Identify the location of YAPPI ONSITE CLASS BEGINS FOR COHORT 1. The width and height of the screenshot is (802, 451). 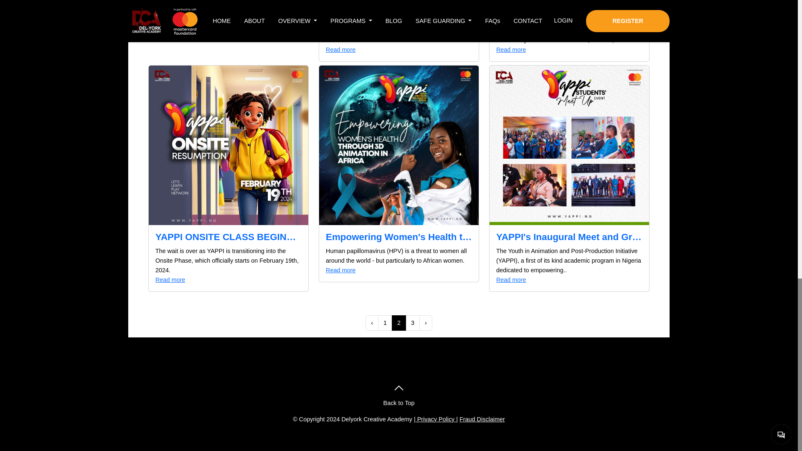
(228, 237).